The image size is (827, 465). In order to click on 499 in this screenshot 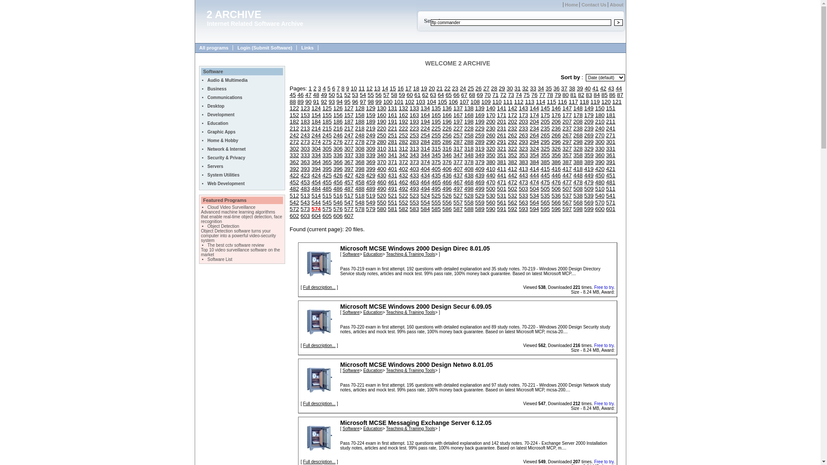, I will do `click(480, 189)`.